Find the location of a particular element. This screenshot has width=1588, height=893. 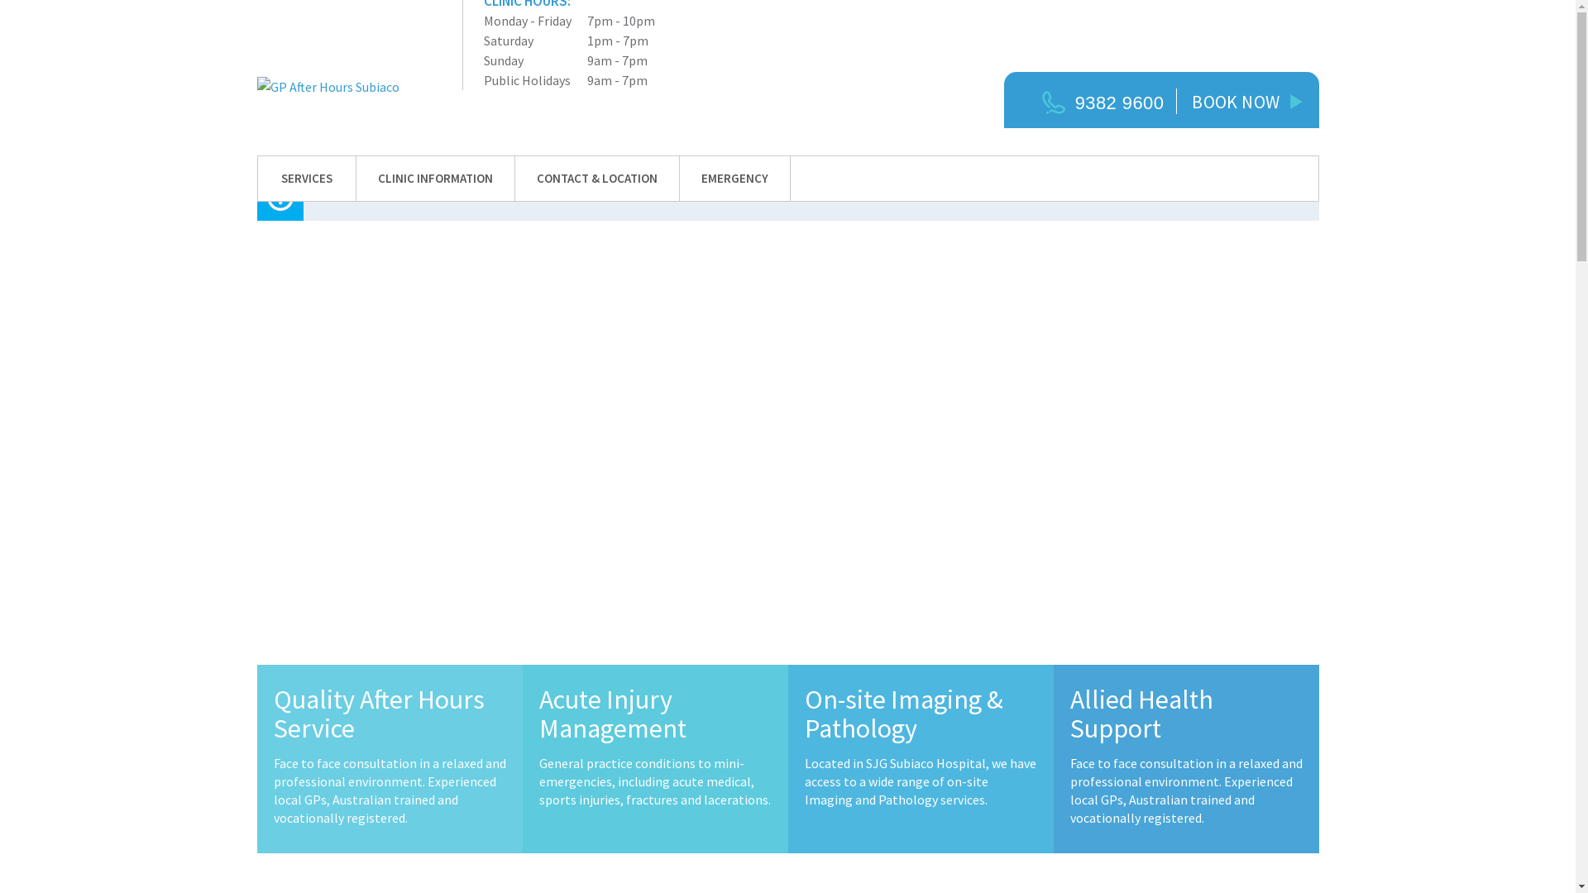

CONTACT & LOCATION is located at coordinates (597, 179).